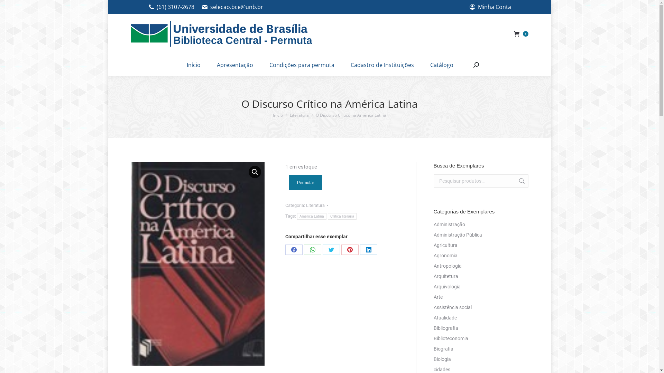  Describe the element at coordinates (299, 115) in the screenshot. I see `Literatura` at that location.